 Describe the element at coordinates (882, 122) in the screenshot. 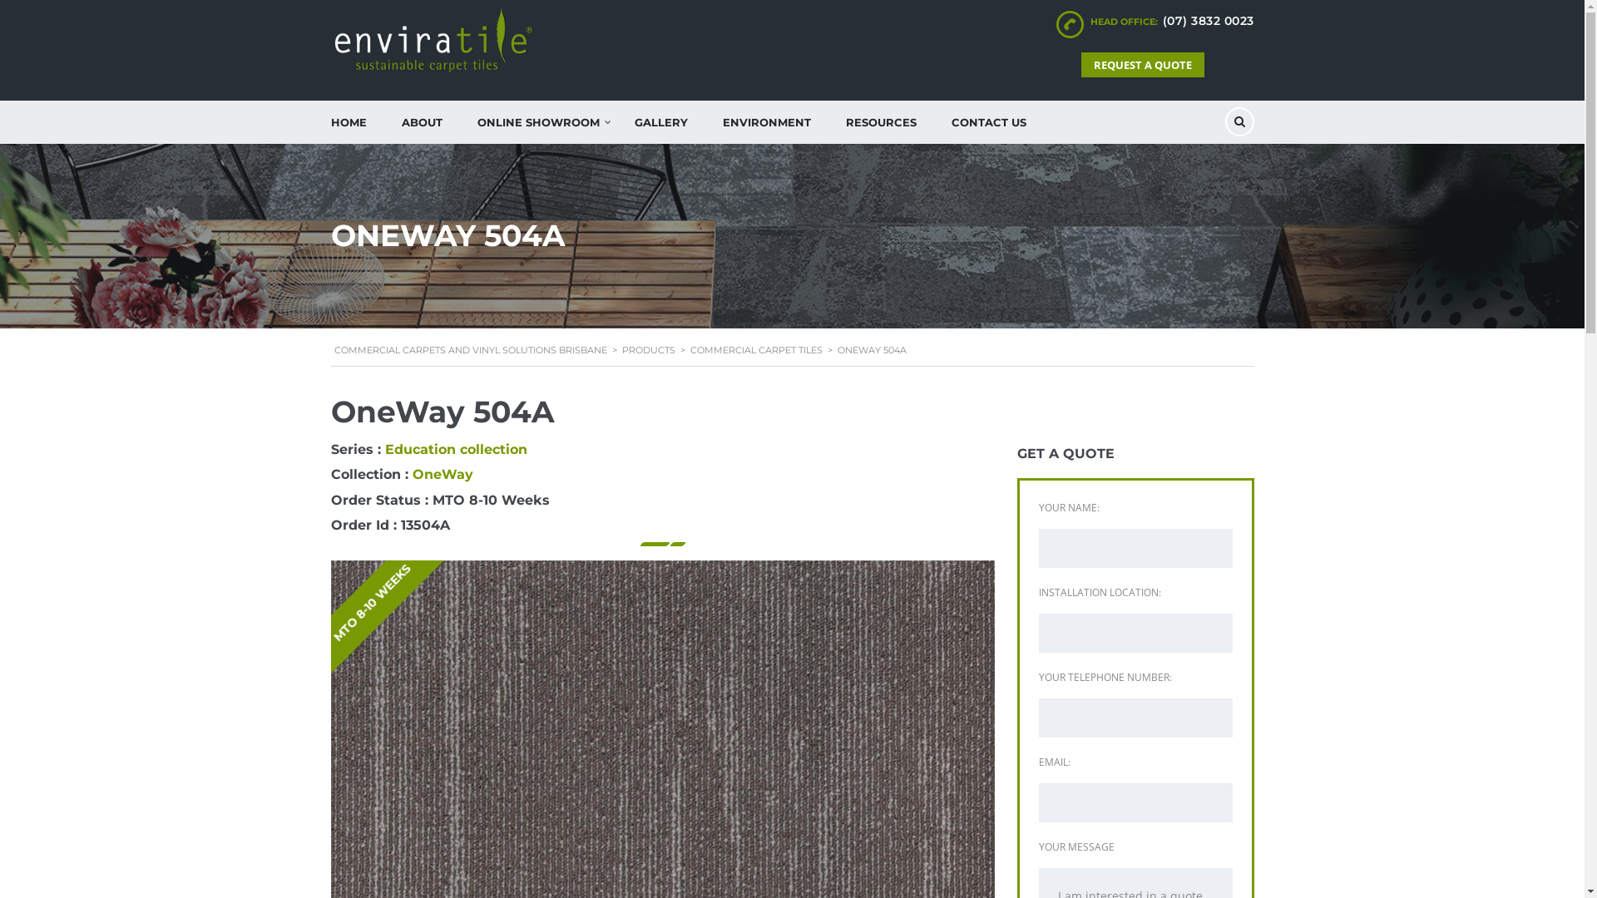

I see `RESOURCES` at that location.